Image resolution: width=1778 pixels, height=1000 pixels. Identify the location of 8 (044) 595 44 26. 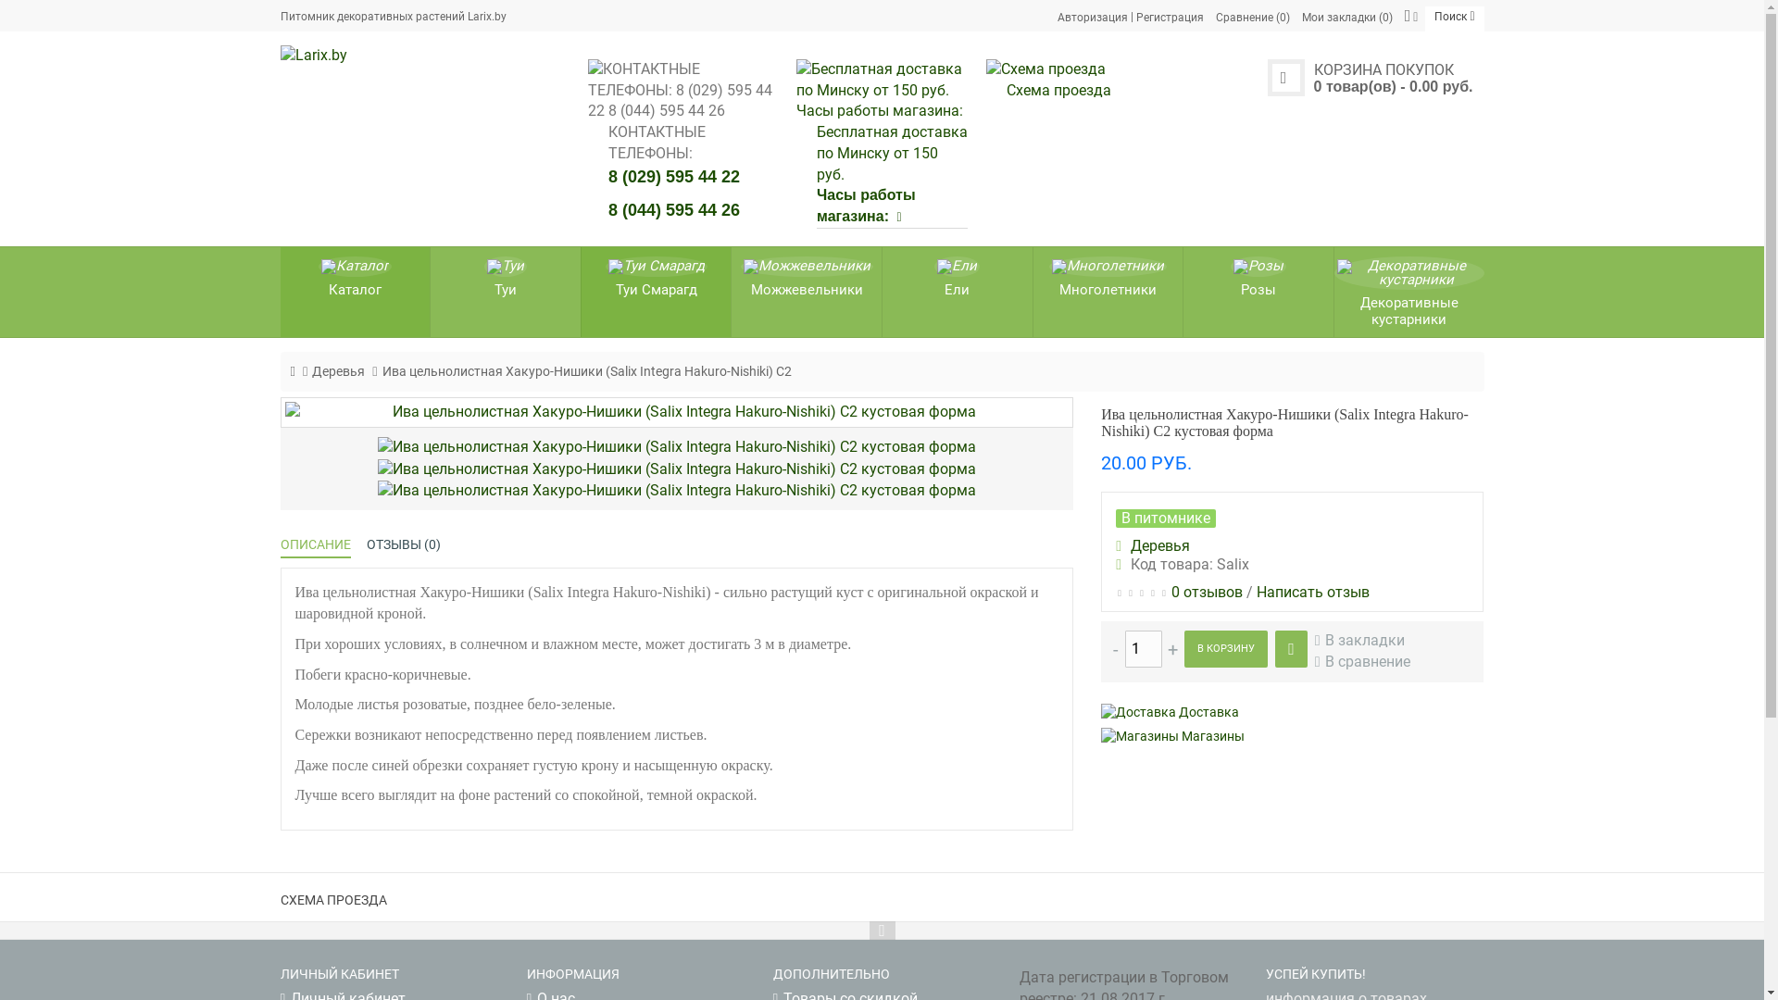
(674, 209).